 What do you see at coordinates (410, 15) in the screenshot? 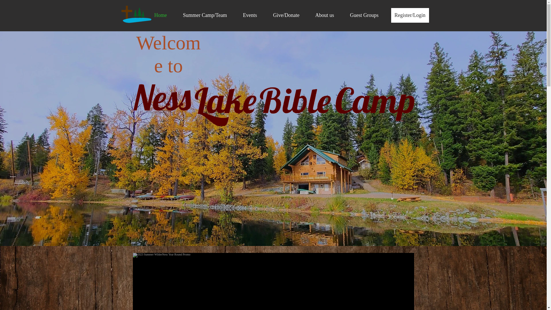
I see `Register/Login` at bounding box center [410, 15].